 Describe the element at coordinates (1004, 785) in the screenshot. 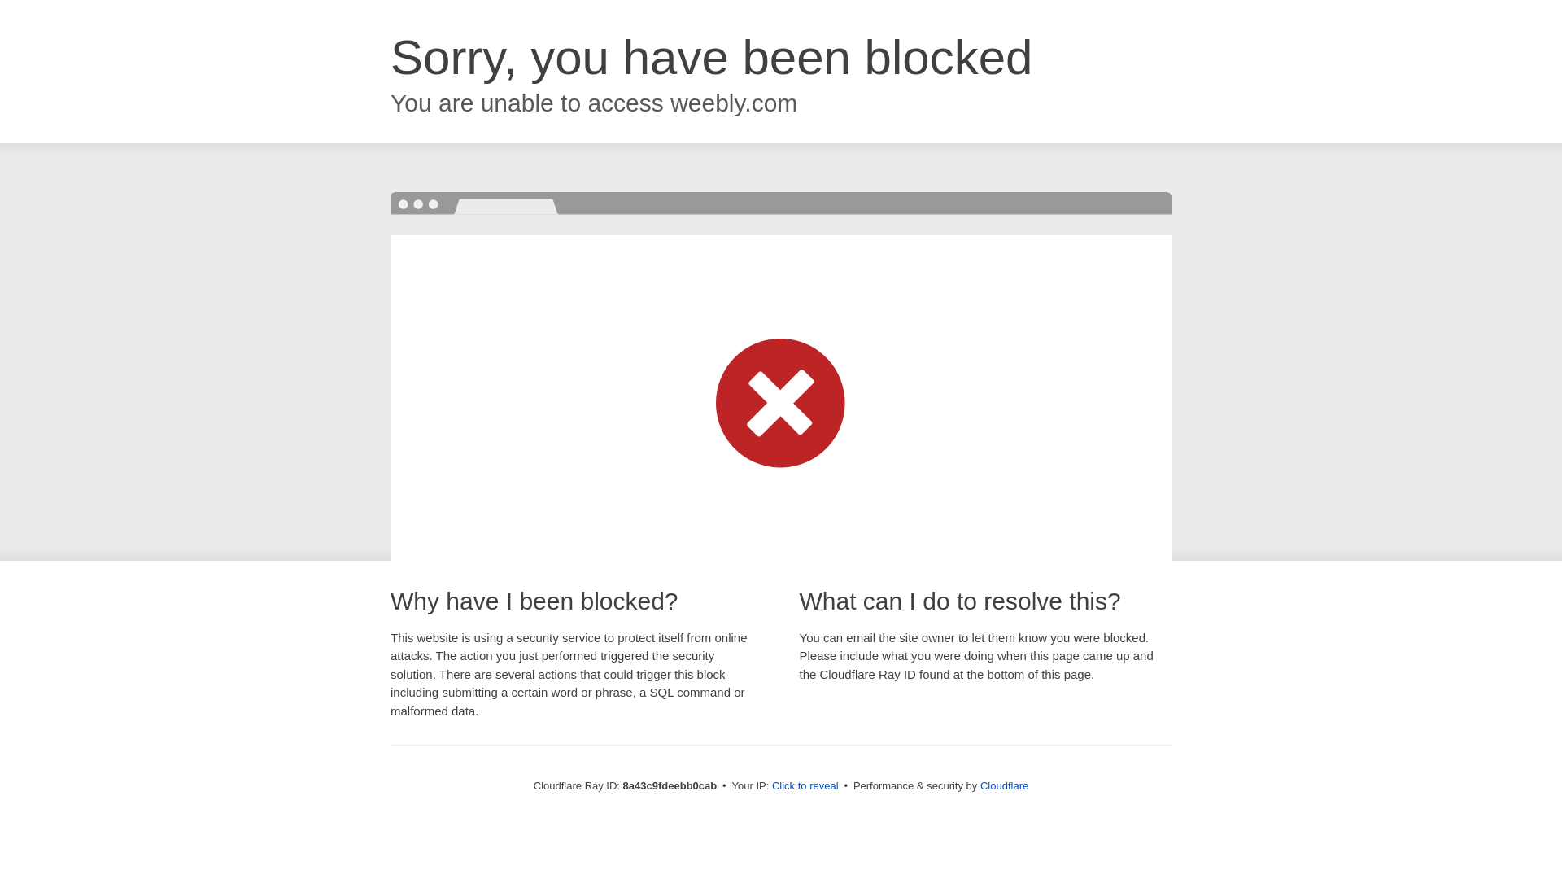

I see `Cloudflare` at that location.